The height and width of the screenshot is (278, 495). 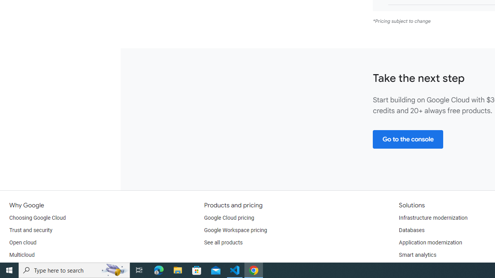 What do you see at coordinates (408, 139) in the screenshot?
I see `Go to the console` at bounding box center [408, 139].